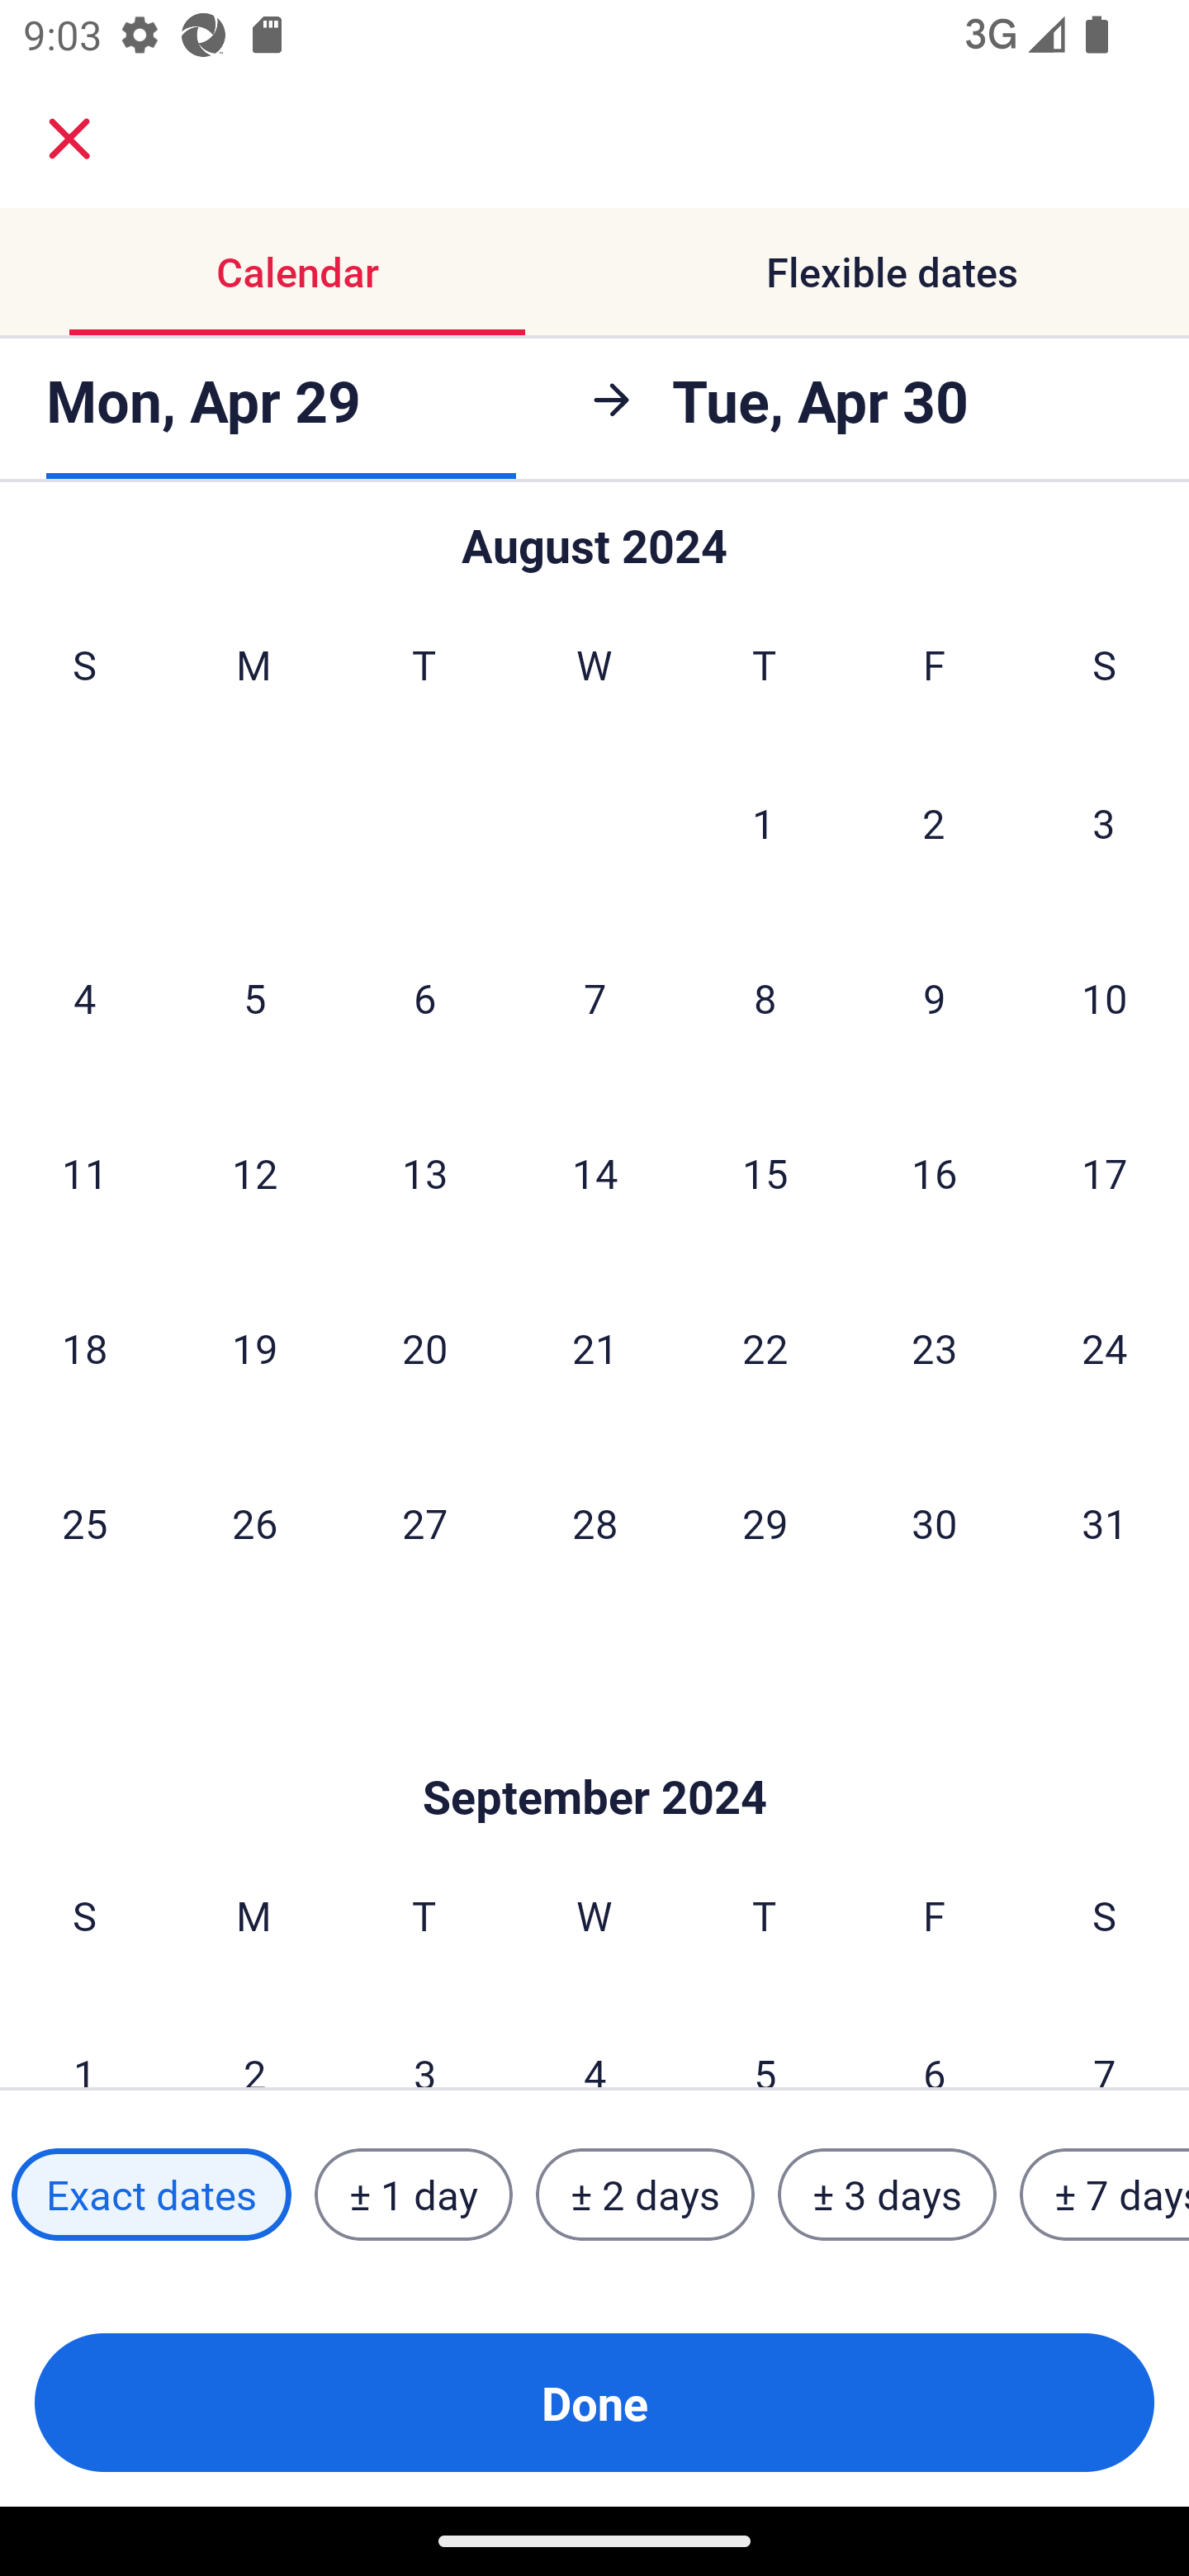 The image size is (1189, 2576). I want to click on 19 Monday, August 19, 2024, so click(254, 1347).